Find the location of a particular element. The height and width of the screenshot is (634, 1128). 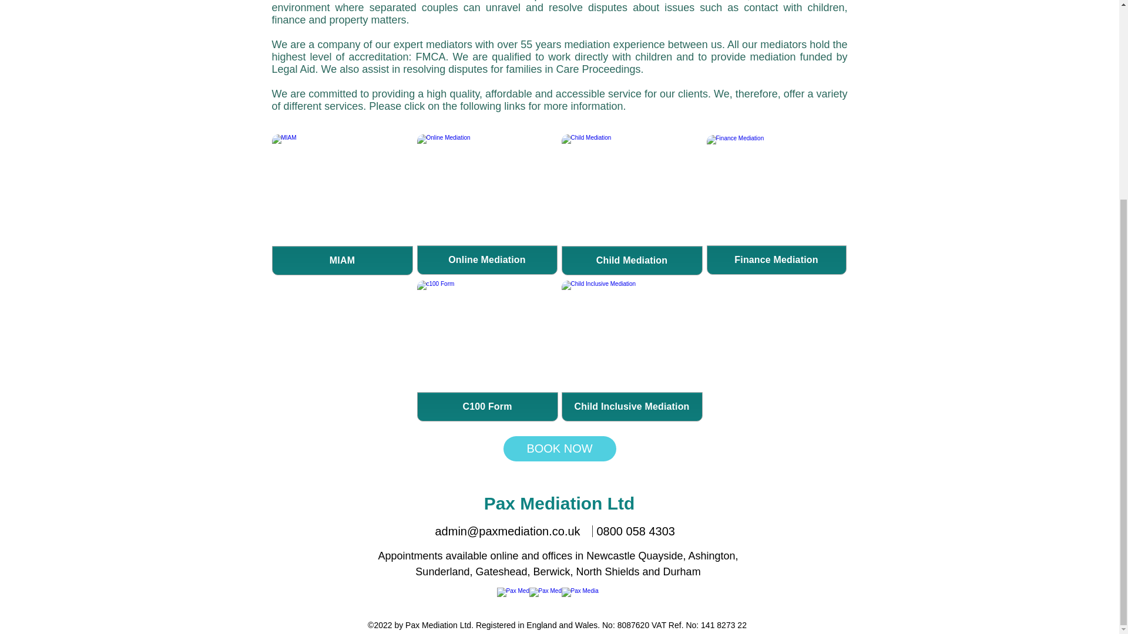

Family Mediation is located at coordinates (488, 351).